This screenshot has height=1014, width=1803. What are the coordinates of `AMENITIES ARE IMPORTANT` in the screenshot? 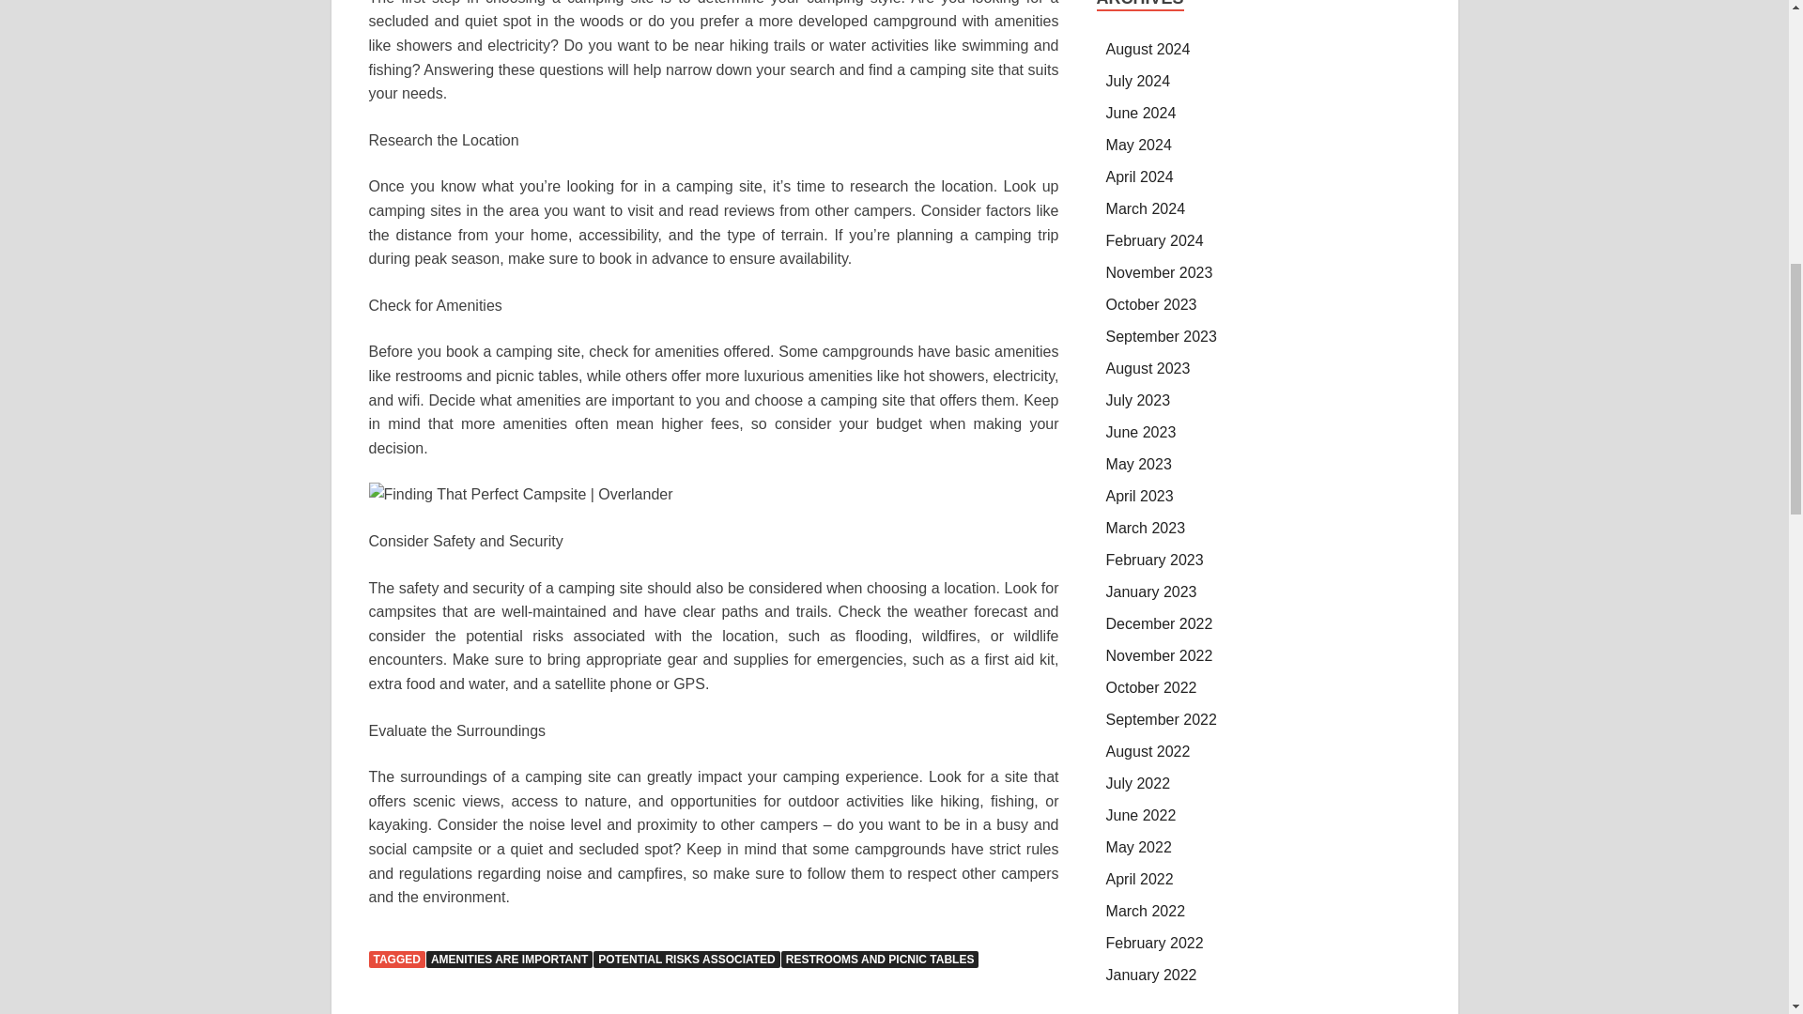 It's located at (509, 960).